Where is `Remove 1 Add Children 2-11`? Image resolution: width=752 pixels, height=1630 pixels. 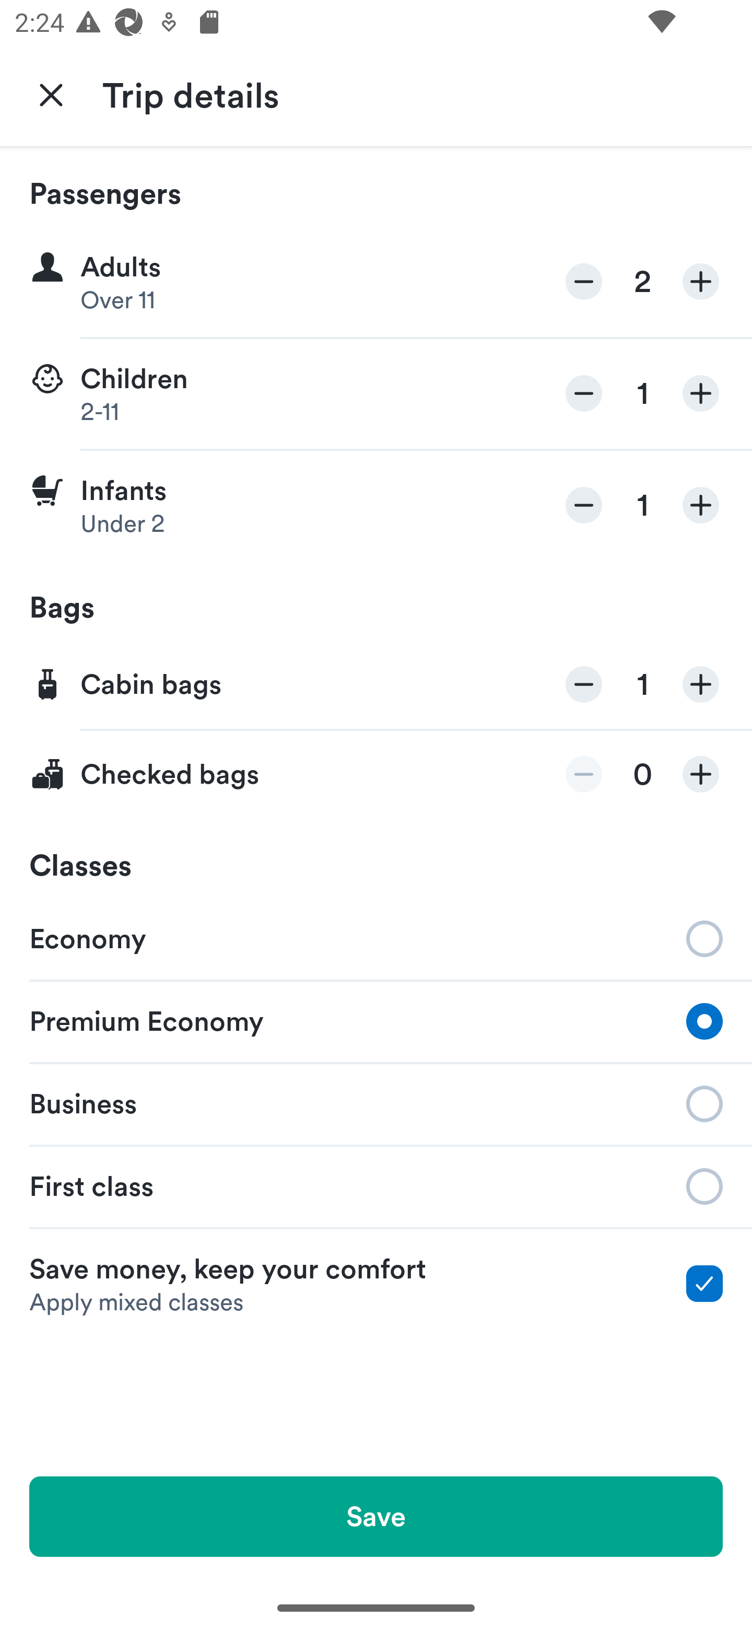
Remove 1 Add Children 2-11 is located at coordinates (376, 394).